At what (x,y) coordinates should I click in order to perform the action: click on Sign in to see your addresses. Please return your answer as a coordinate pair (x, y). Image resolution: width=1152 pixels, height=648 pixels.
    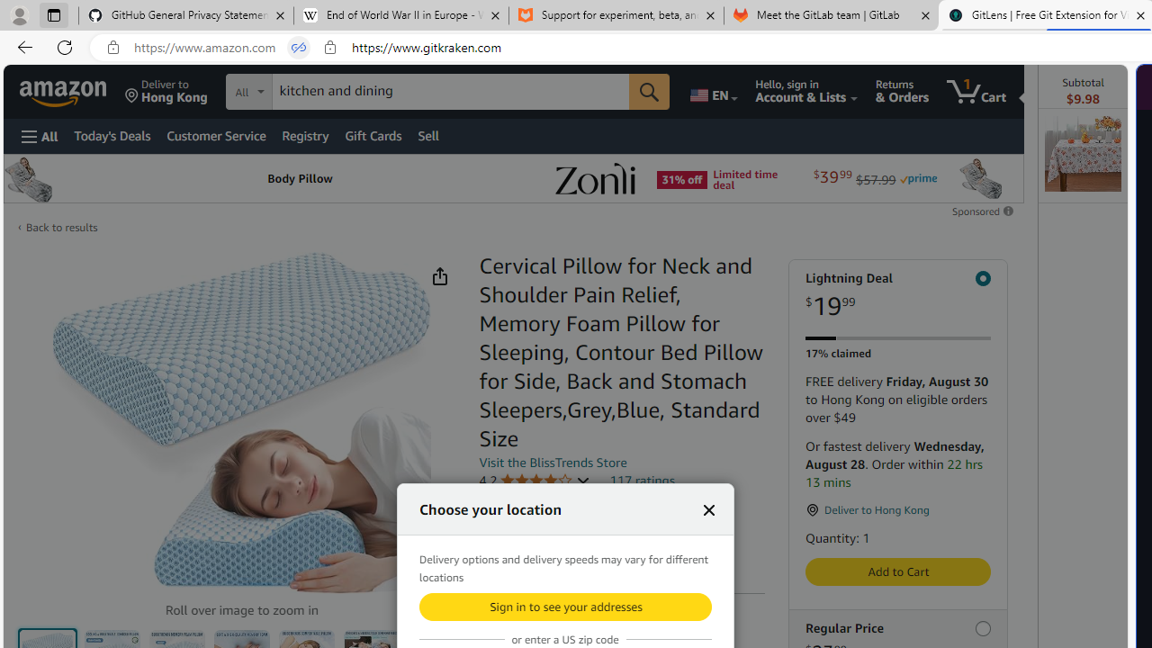
    Looking at the image, I should click on (565, 607).